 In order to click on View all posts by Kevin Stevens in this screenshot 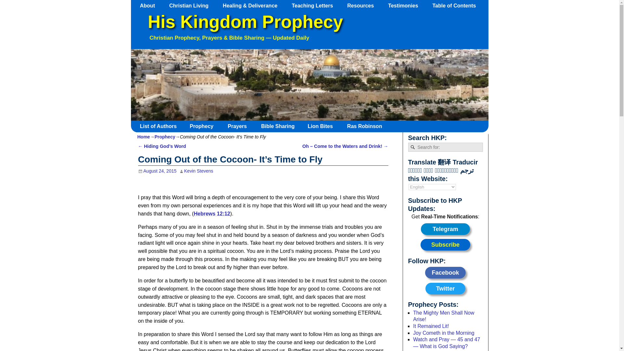, I will do `click(199, 171)`.